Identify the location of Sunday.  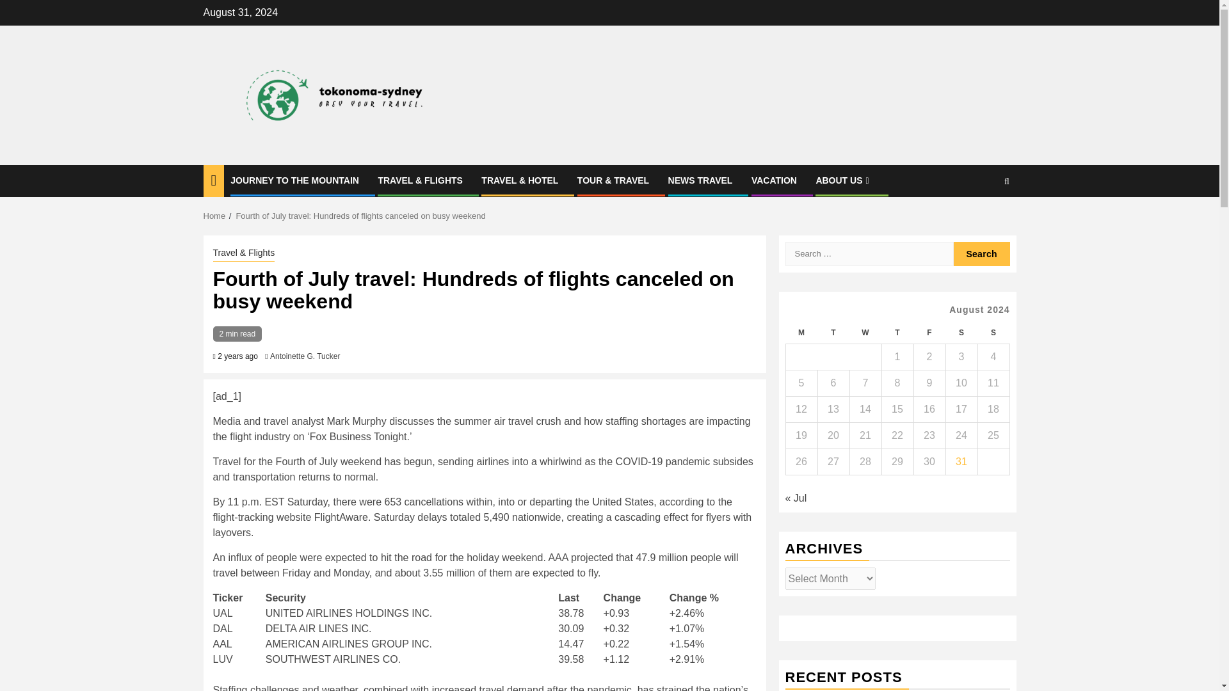
(993, 333).